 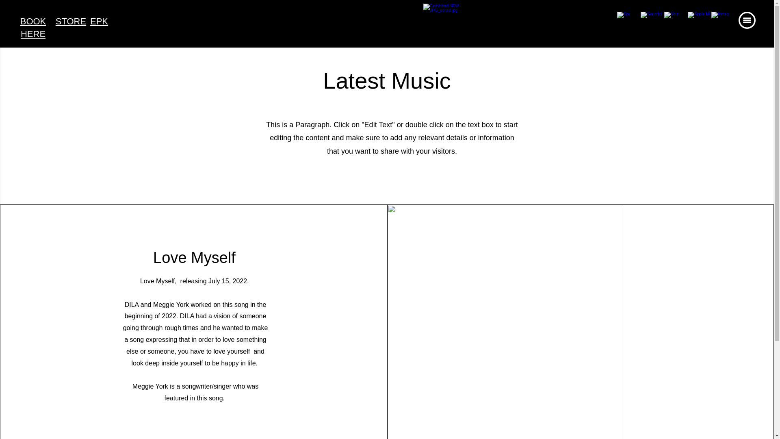 I want to click on BOOK HERE, so click(x=33, y=28).